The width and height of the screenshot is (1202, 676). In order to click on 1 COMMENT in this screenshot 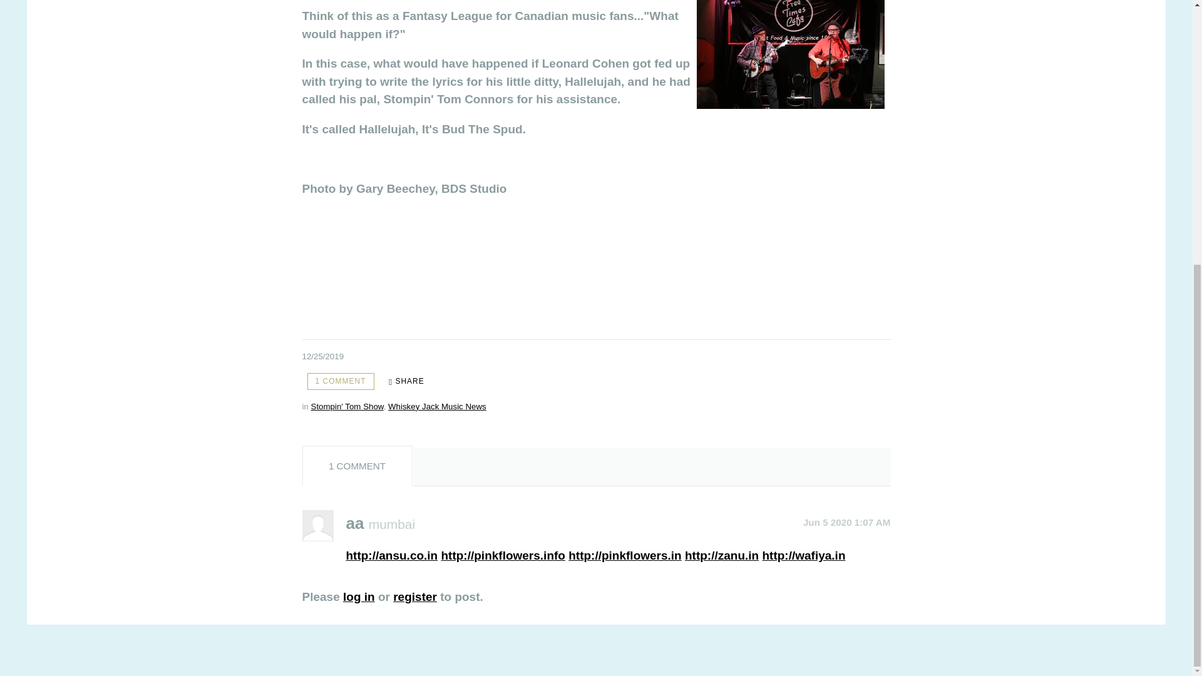, I will do `click(340, 382)`.